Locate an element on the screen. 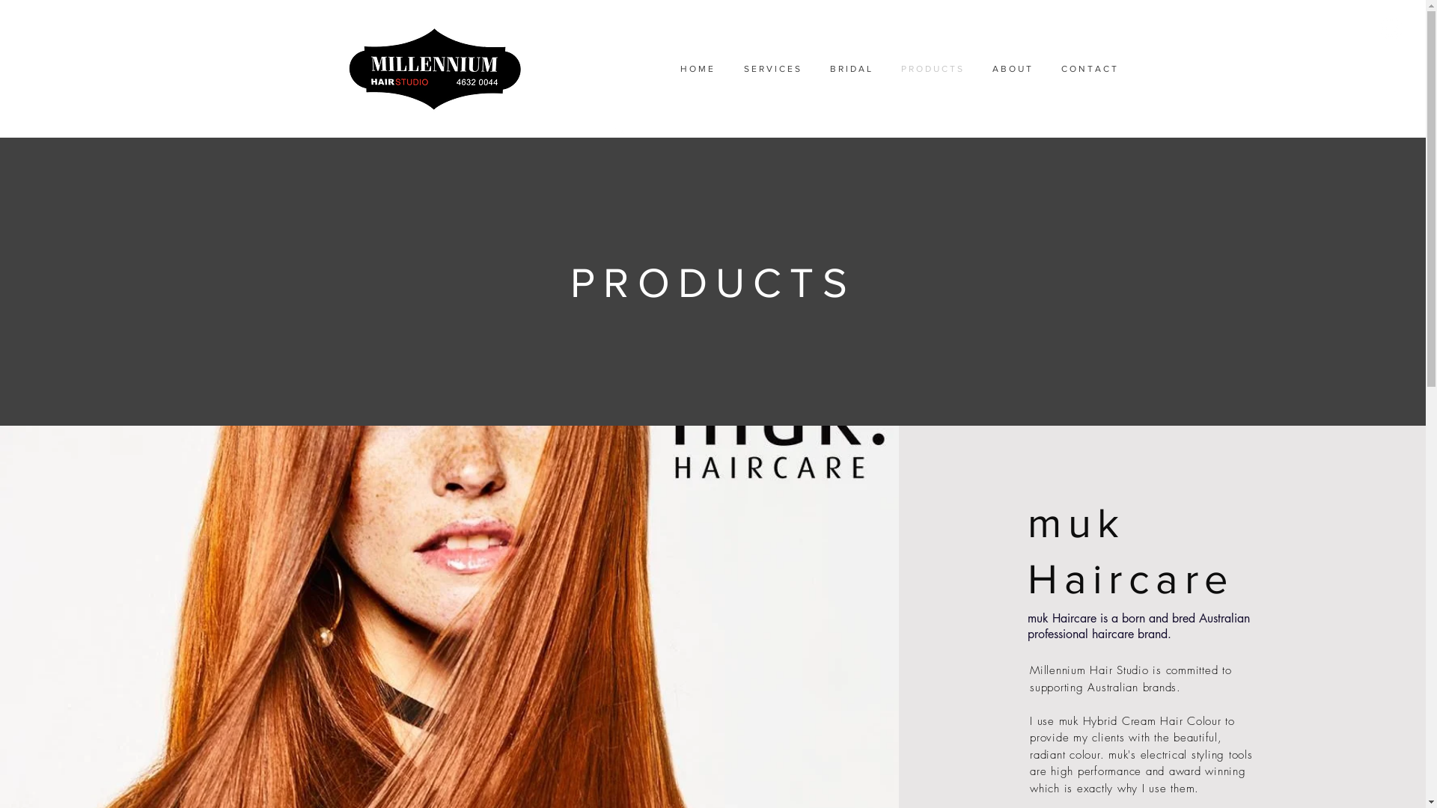  H O M E is located at coordinates (696, 69).